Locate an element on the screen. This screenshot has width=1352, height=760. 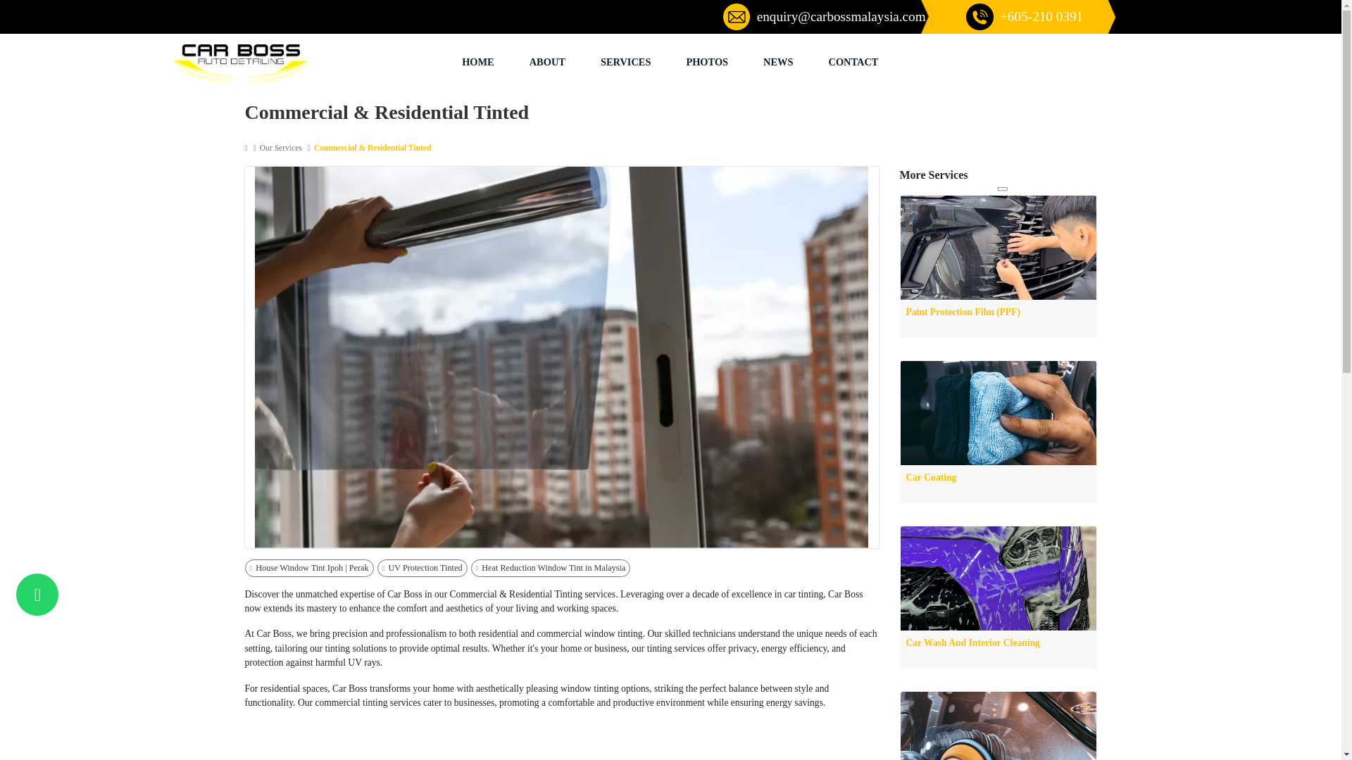
Car Polishing is located at coordinates (997, 726).